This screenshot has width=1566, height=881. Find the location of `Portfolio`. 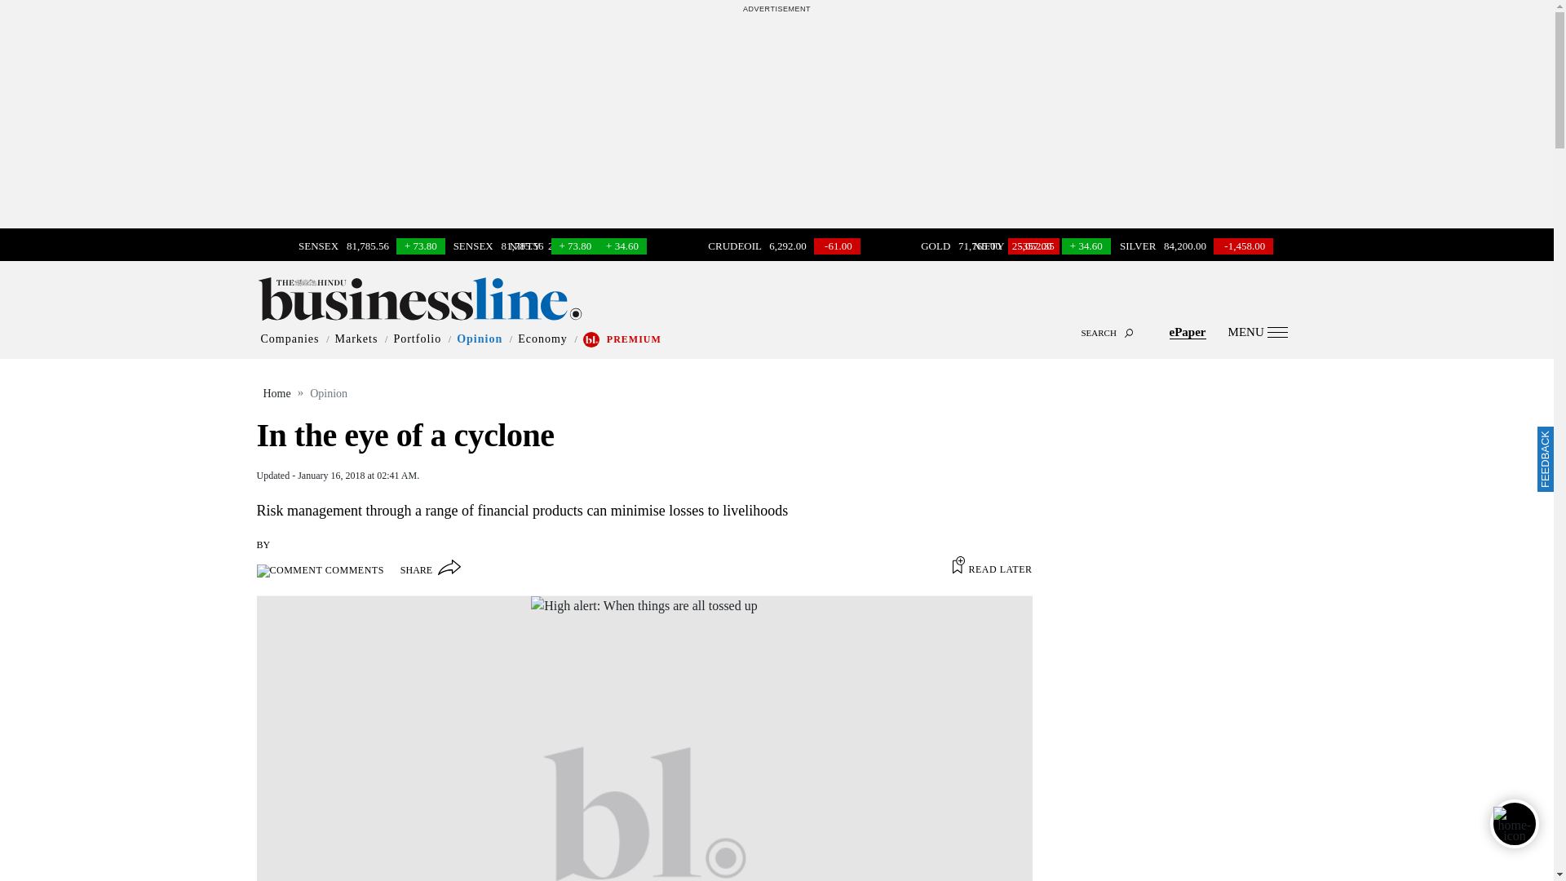

Portfolio is located at coordinates (417, 339).